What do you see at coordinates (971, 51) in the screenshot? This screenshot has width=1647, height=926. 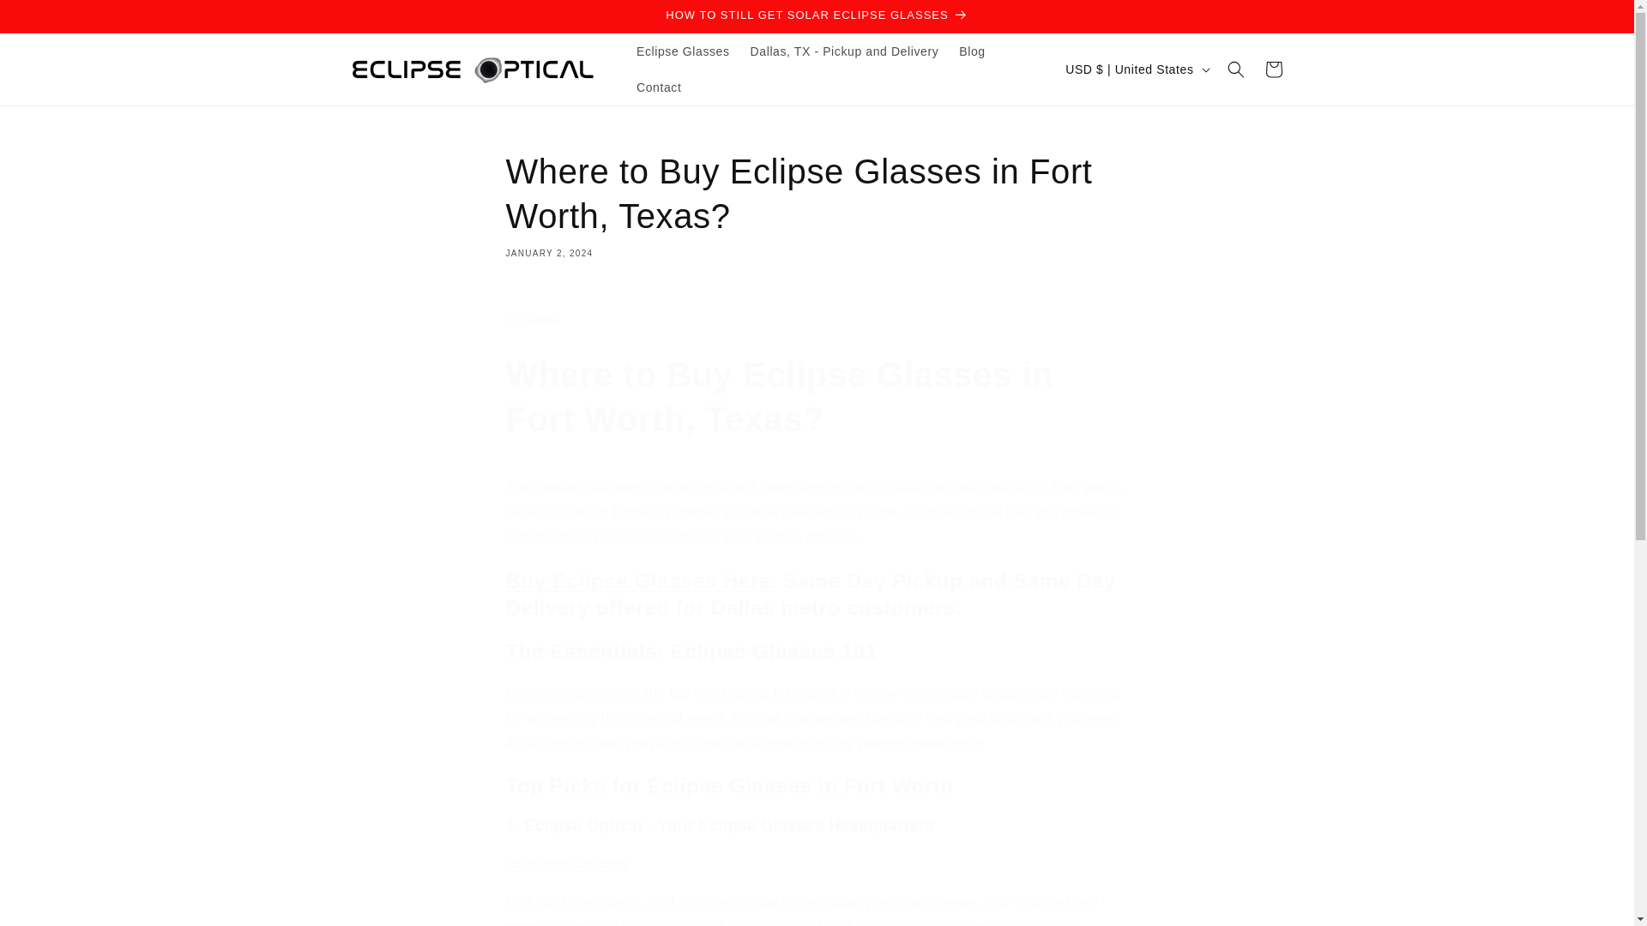 I see `Blog` at bounding box center [971, 51].